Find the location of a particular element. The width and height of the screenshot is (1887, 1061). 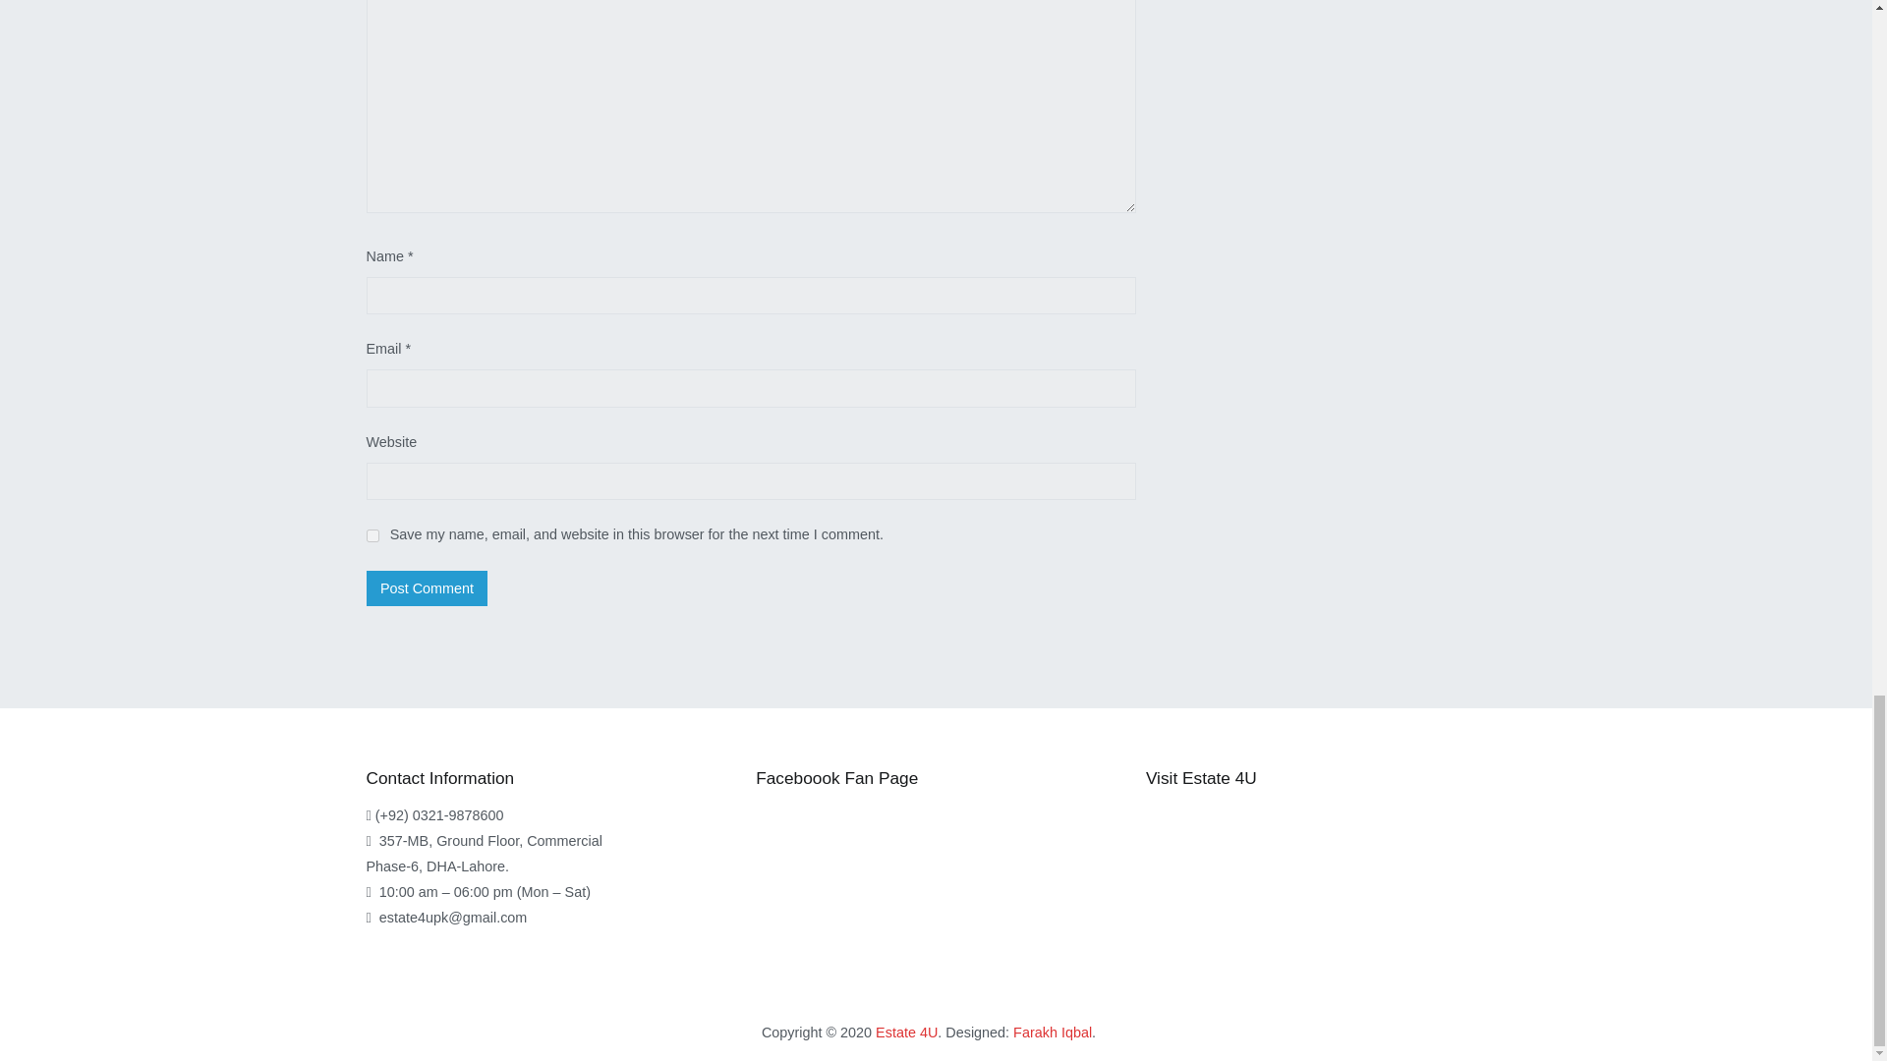

Farakh Iqbal is located at coordinates (1053, 1033).